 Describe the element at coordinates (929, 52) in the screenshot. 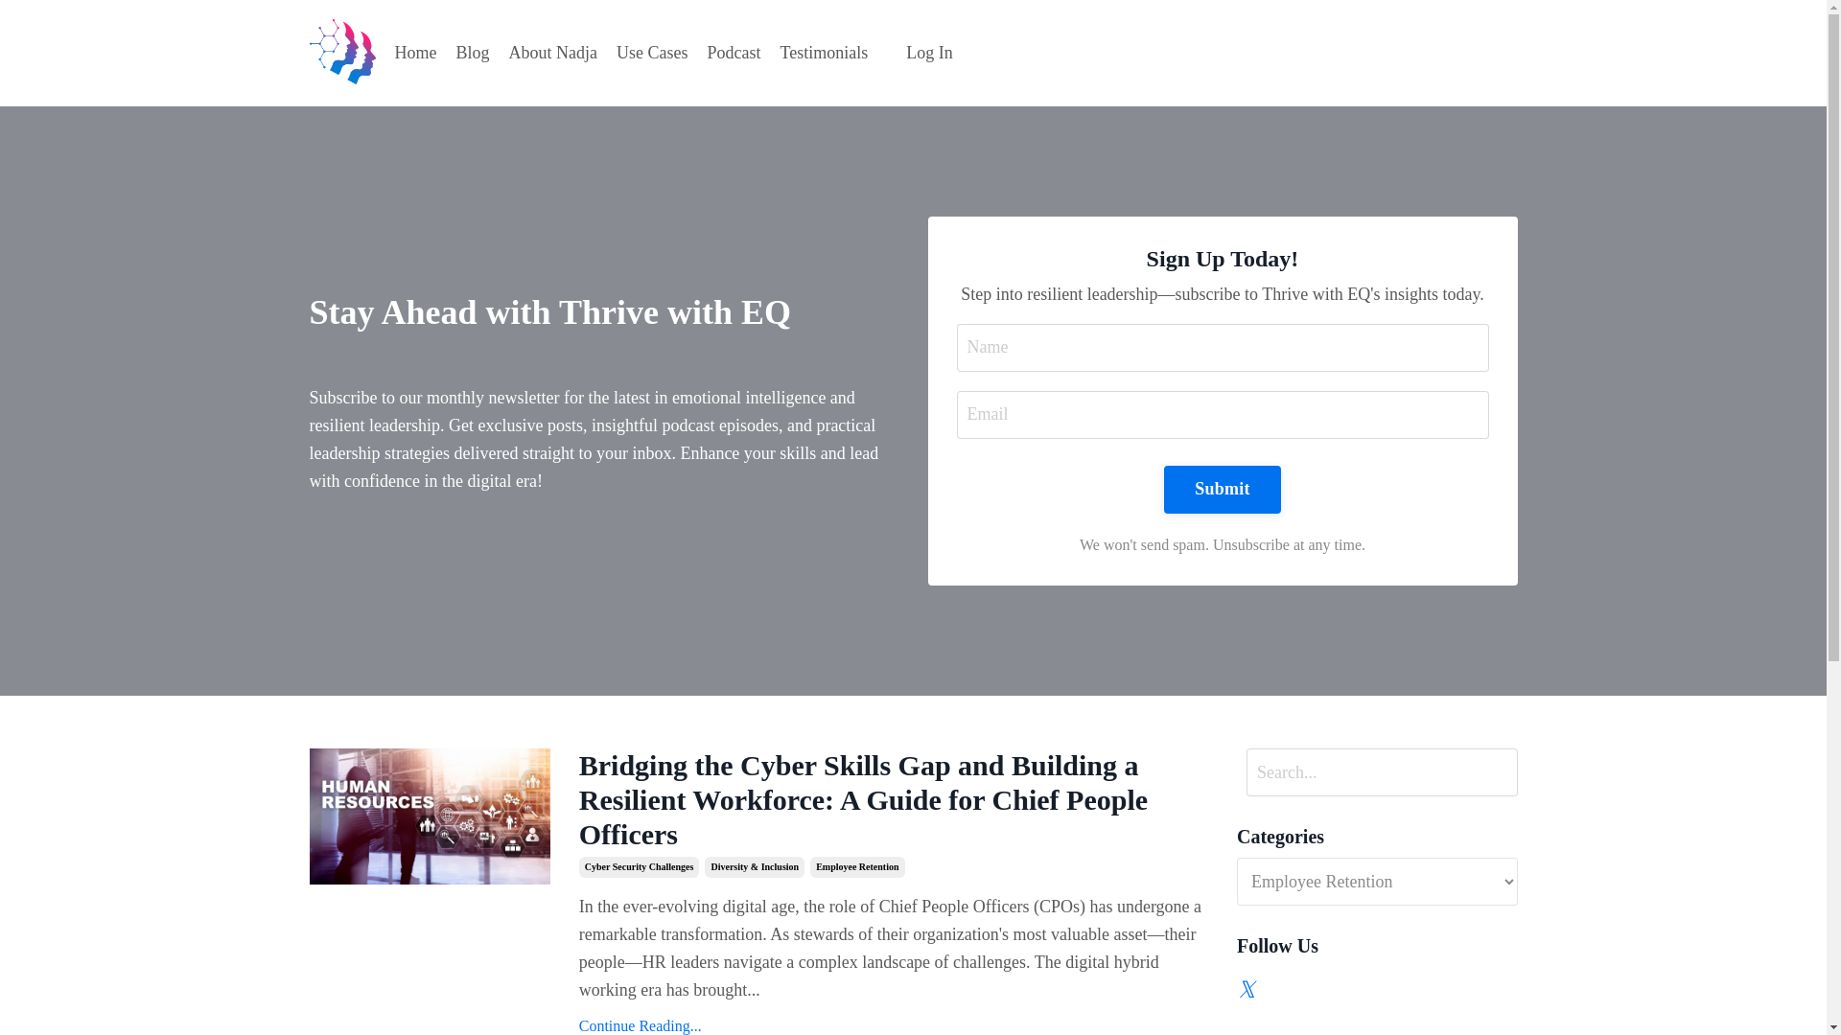

I see `Log In` at that location.